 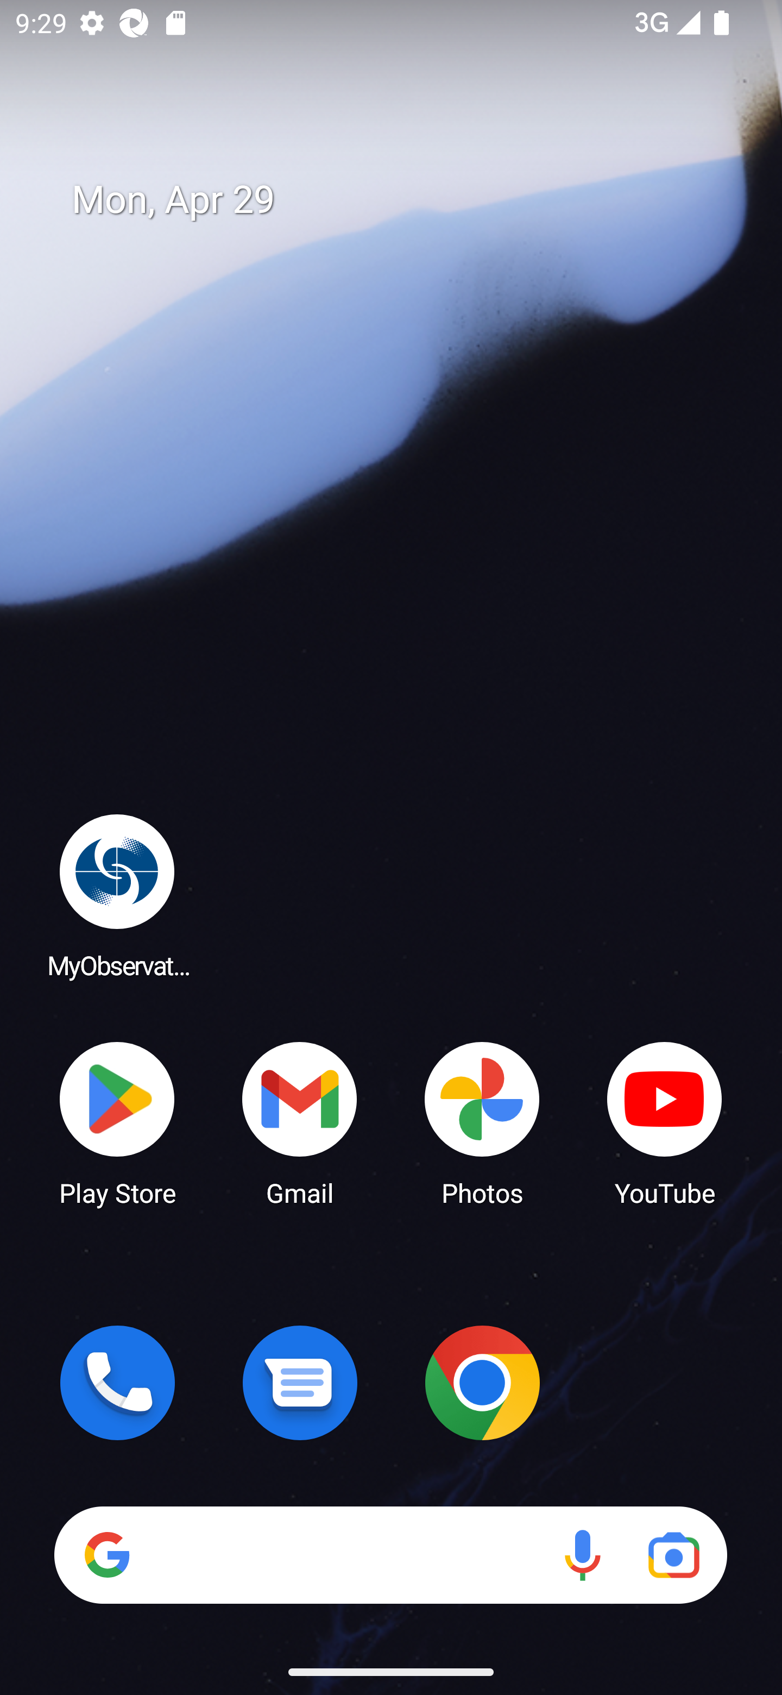 I want to click on YouTube, so click(x=665, y=1122).